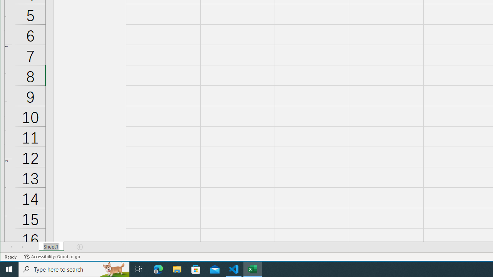 The height and width of the screenshot is (277, 493). What do you see at coordinates (158, 269) in the screenshot?
I see `Microsoft Edge` at bounding box center [158, 269].